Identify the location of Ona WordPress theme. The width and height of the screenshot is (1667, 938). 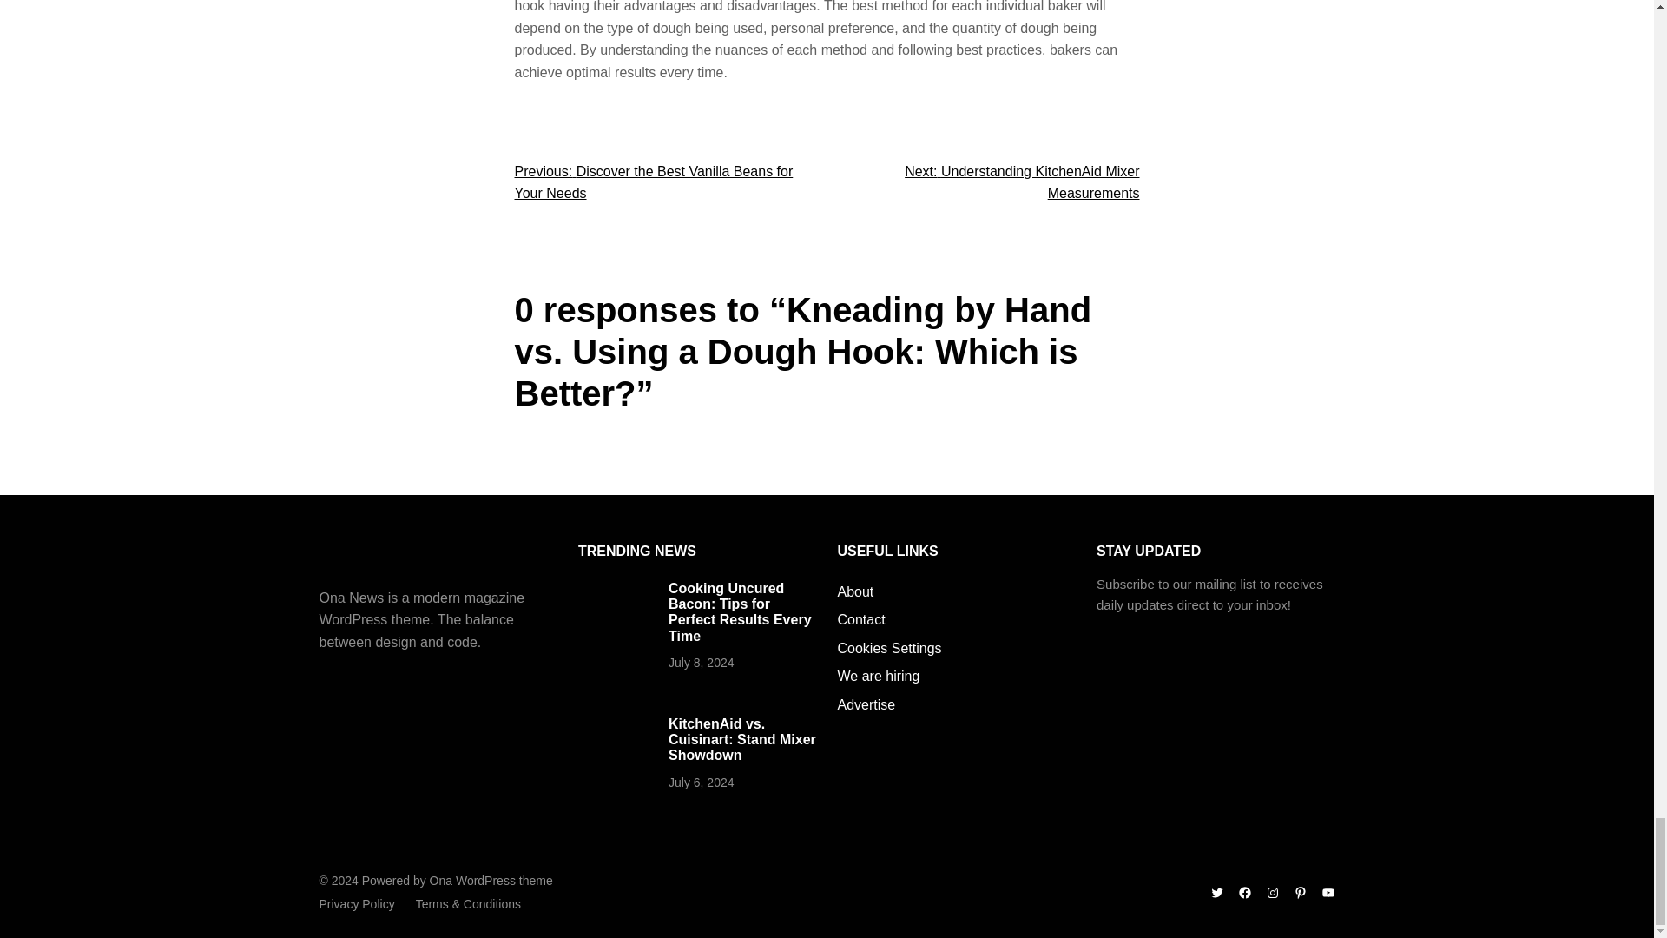
(491, 880).